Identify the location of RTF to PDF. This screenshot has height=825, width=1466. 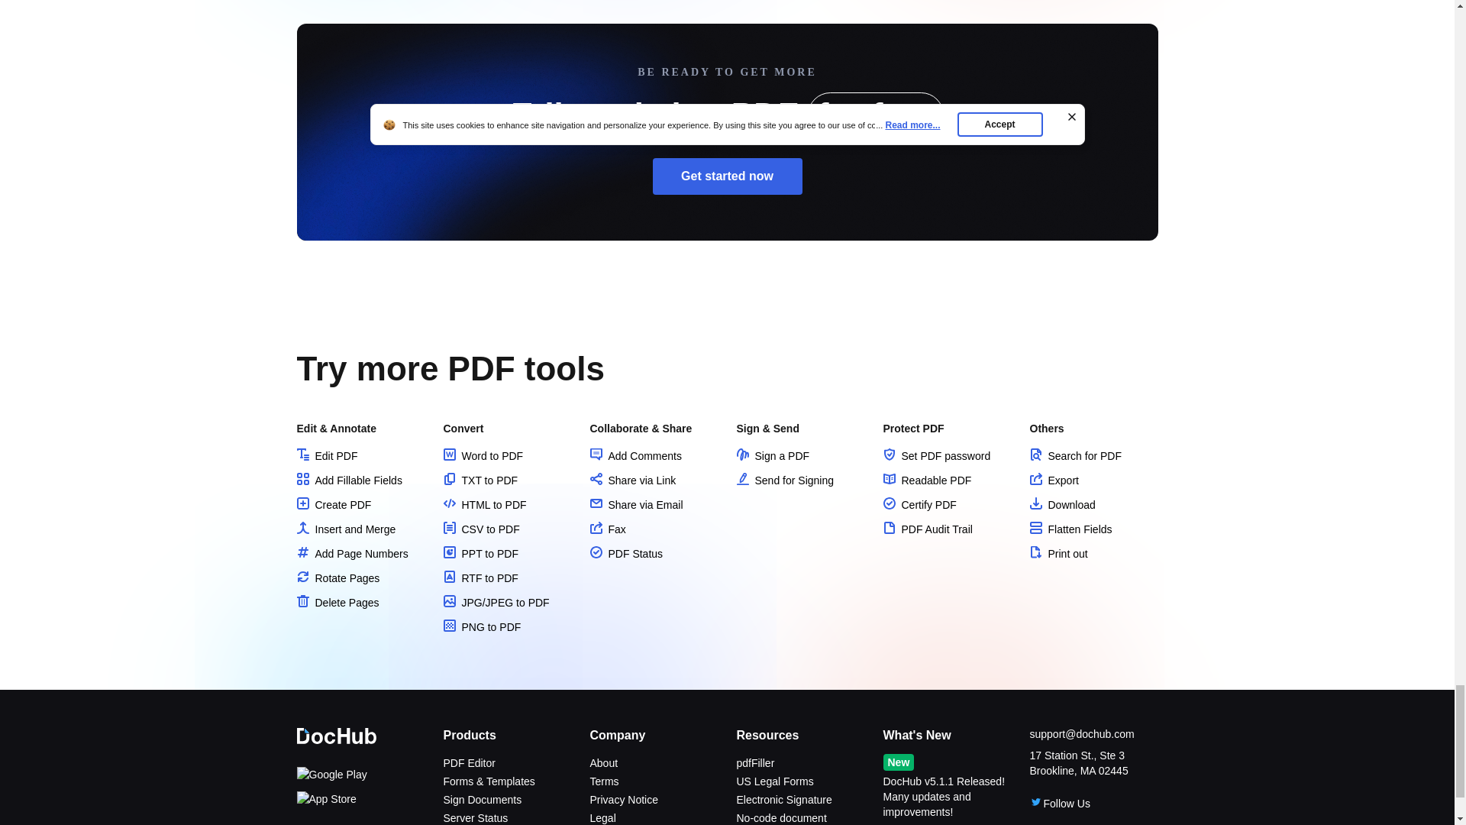
(480, 577).